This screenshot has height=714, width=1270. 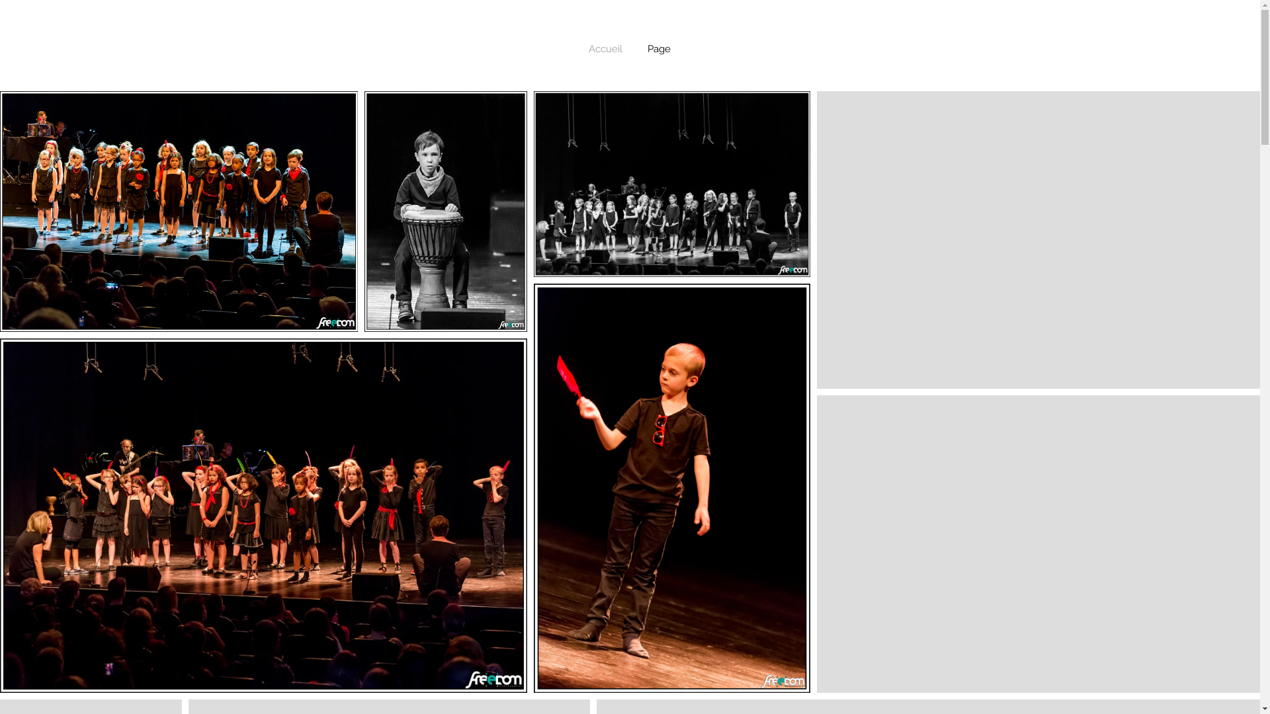 I want to click on Accueil, so click(x=605, y=49).